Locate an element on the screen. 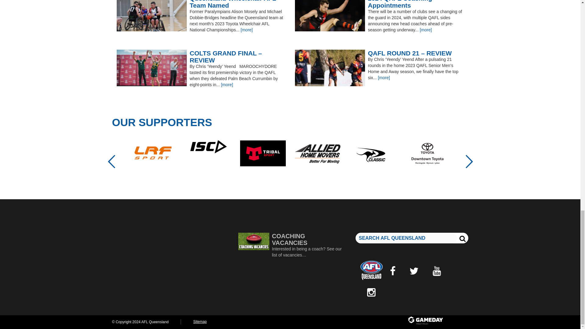 This screenshot has width=585, height=329. Queensland Wheelchair AFL Team Named is located at coordinates (201, 4).